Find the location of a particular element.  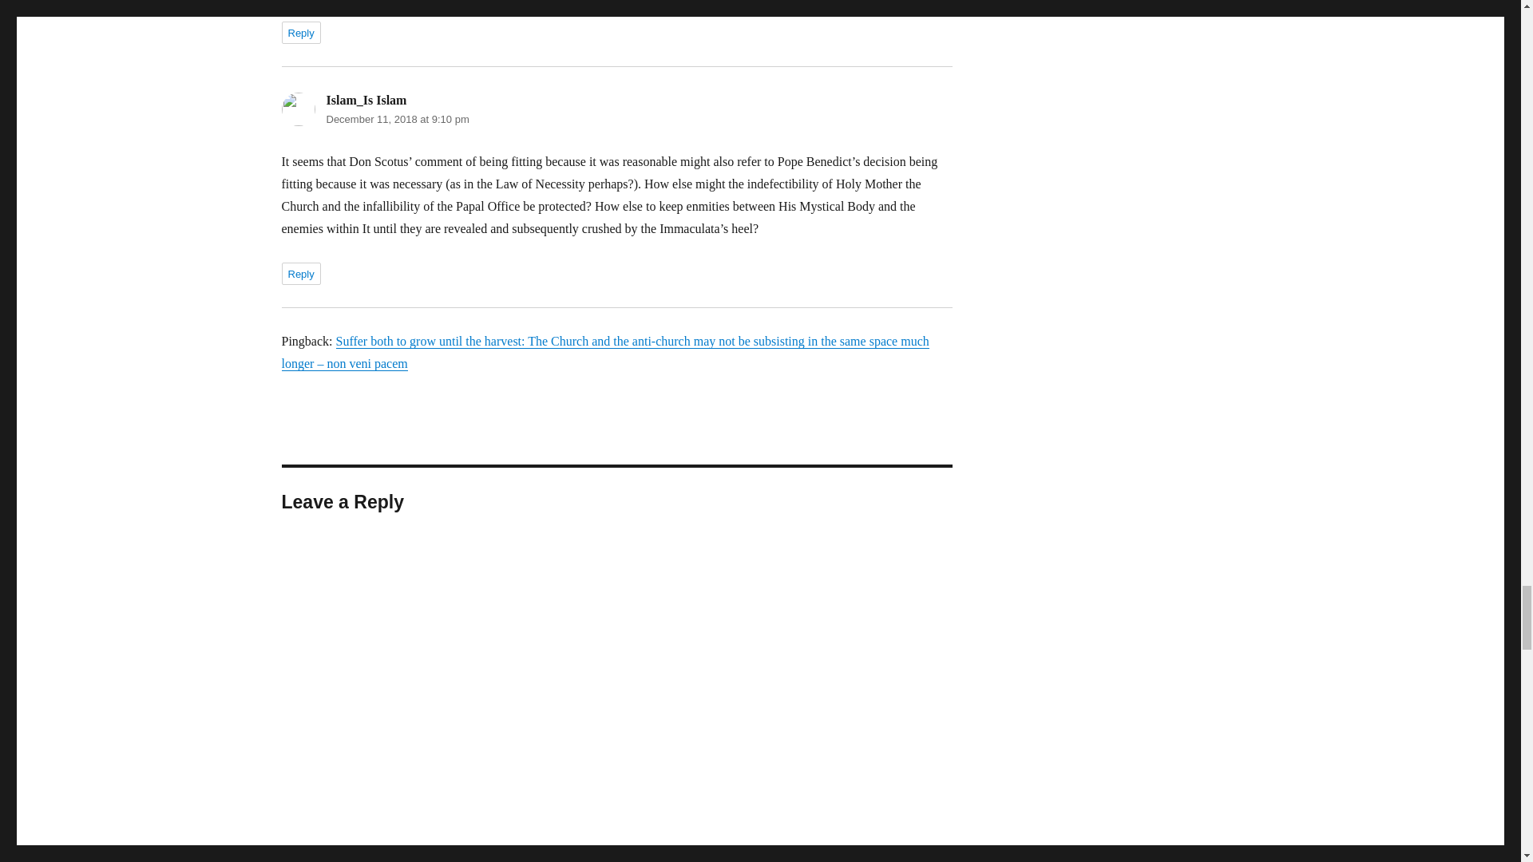

Reply is located at coordinates (300, 33).